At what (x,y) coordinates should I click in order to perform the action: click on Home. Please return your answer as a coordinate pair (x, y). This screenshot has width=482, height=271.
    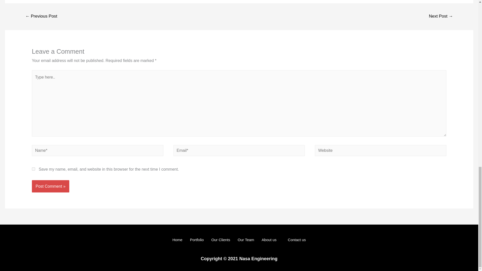
    Looking at the image, I should click on (177, 239).